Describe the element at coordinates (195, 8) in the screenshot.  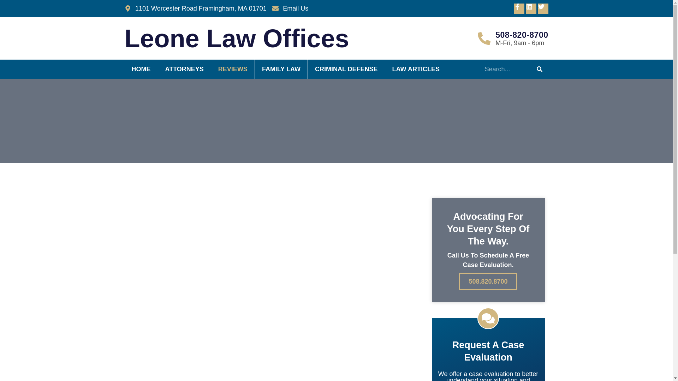
I see `1101 Worcester Road Framingham, MA 01701` at that location.